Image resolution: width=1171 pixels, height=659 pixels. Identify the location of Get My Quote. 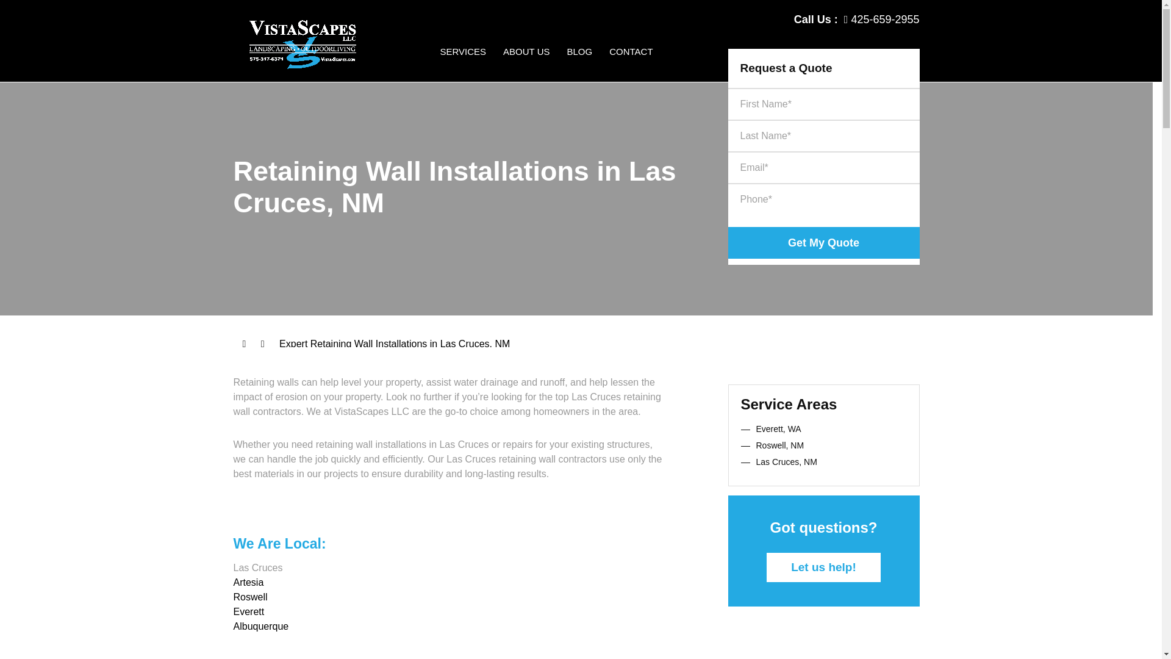
(823, 243).